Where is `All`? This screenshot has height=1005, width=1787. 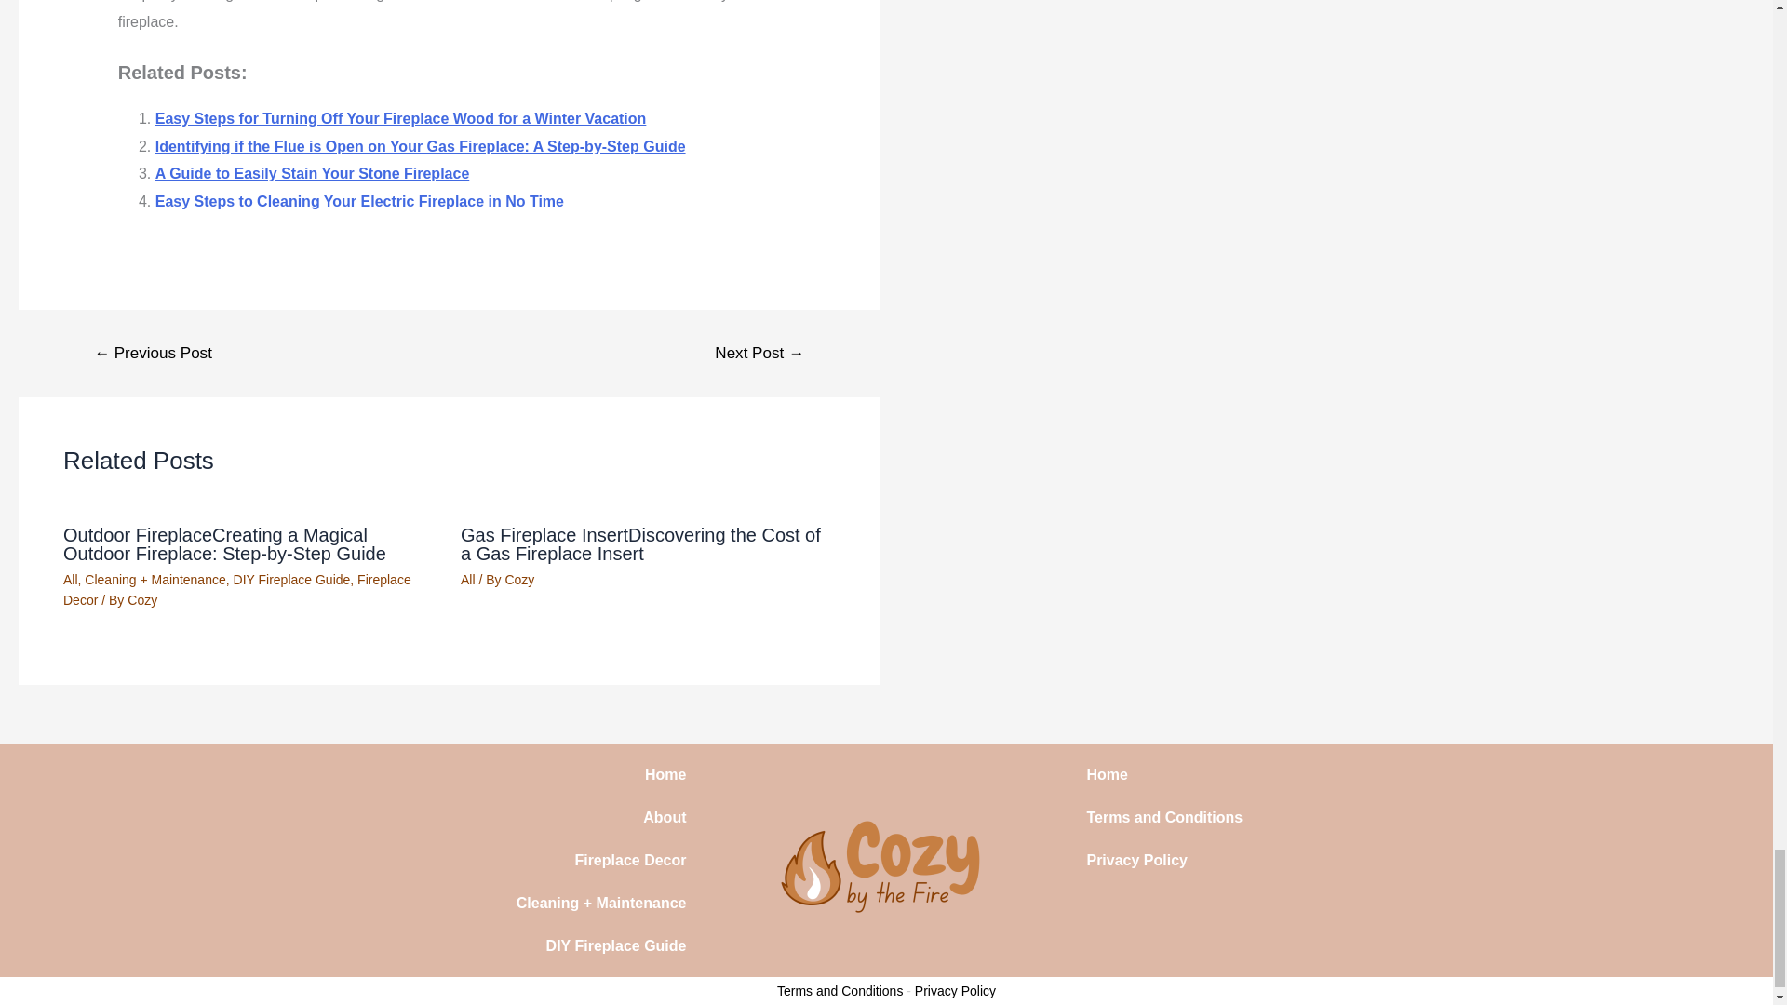
All is located at coordinates (467, 579).